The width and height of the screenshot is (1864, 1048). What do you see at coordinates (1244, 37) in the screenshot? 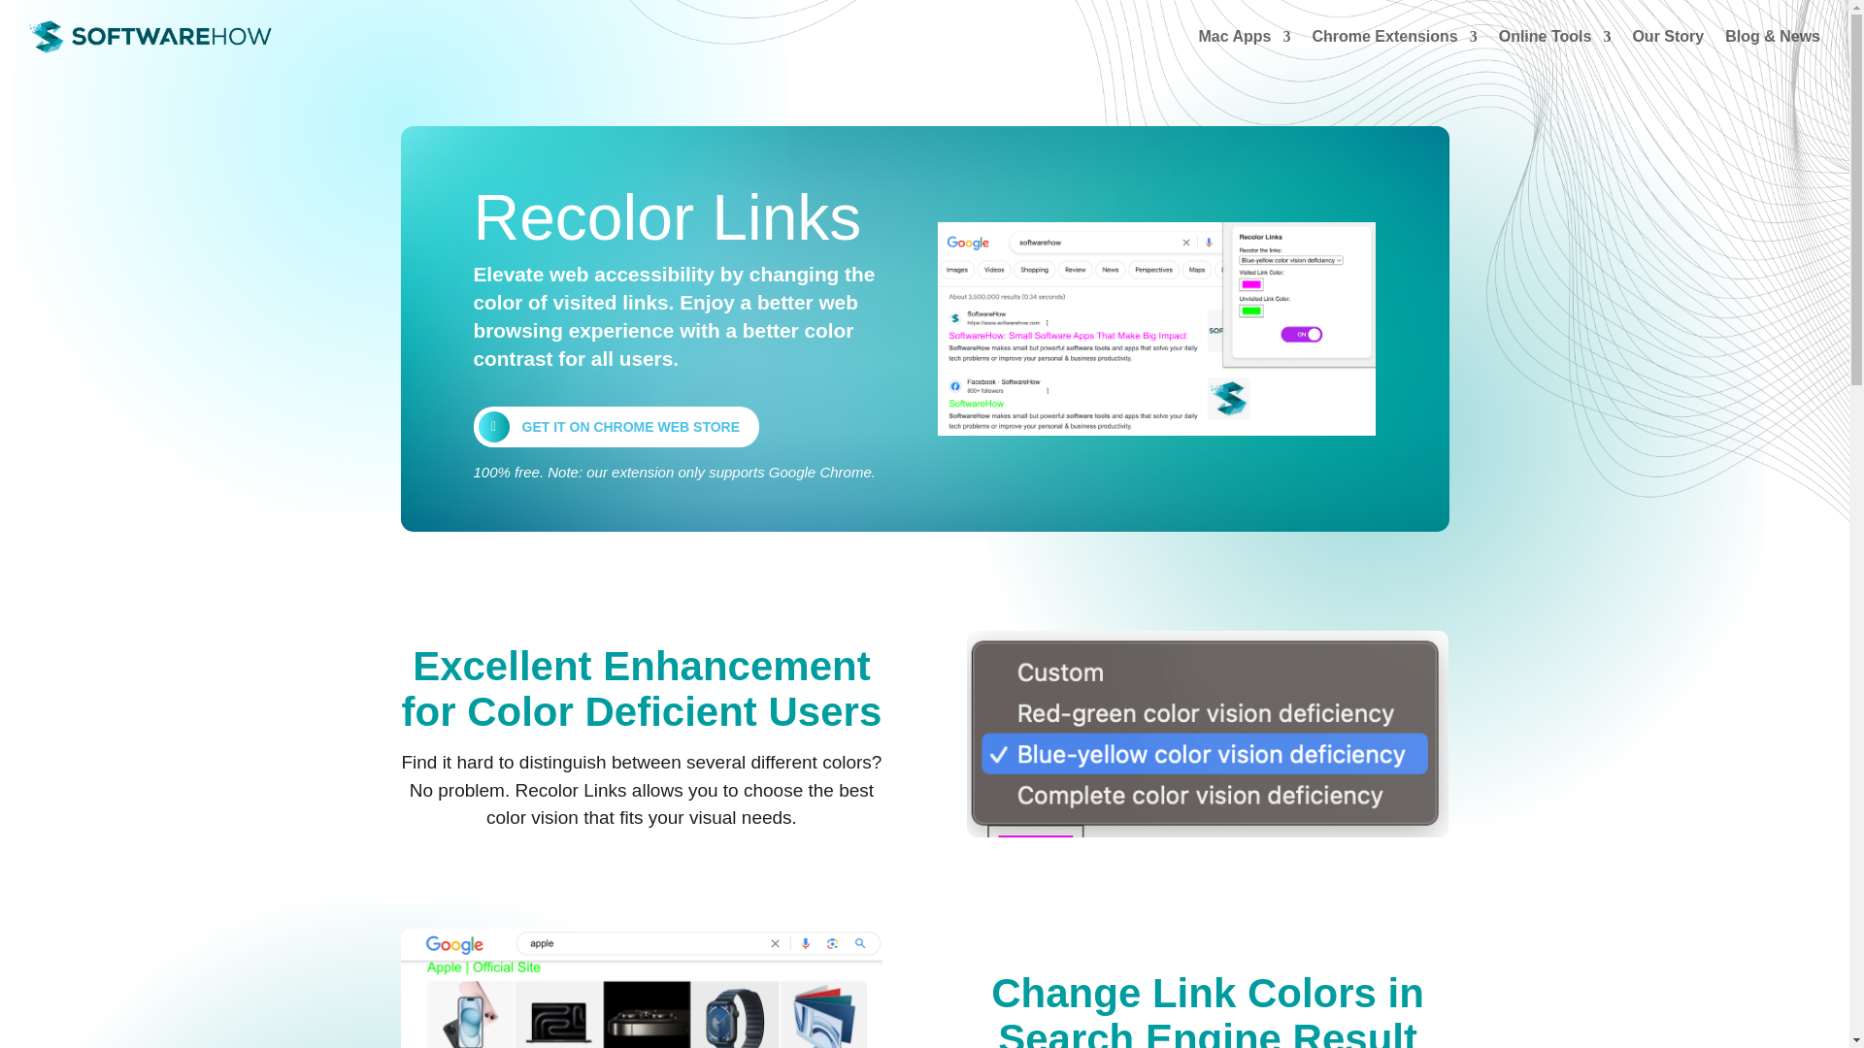
I see `Mac Apps` at bounding box center [1244, 37].